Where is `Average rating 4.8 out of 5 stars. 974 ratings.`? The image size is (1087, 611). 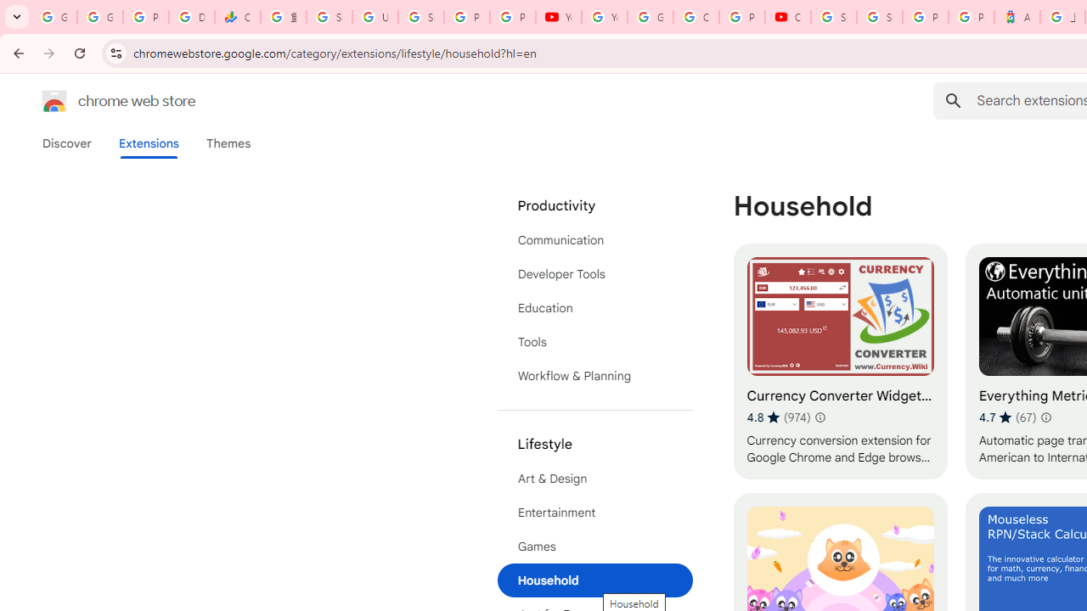
Average rating 4.8 out of 5 stars. 974 ratings. is located at coordinates (778, 417).